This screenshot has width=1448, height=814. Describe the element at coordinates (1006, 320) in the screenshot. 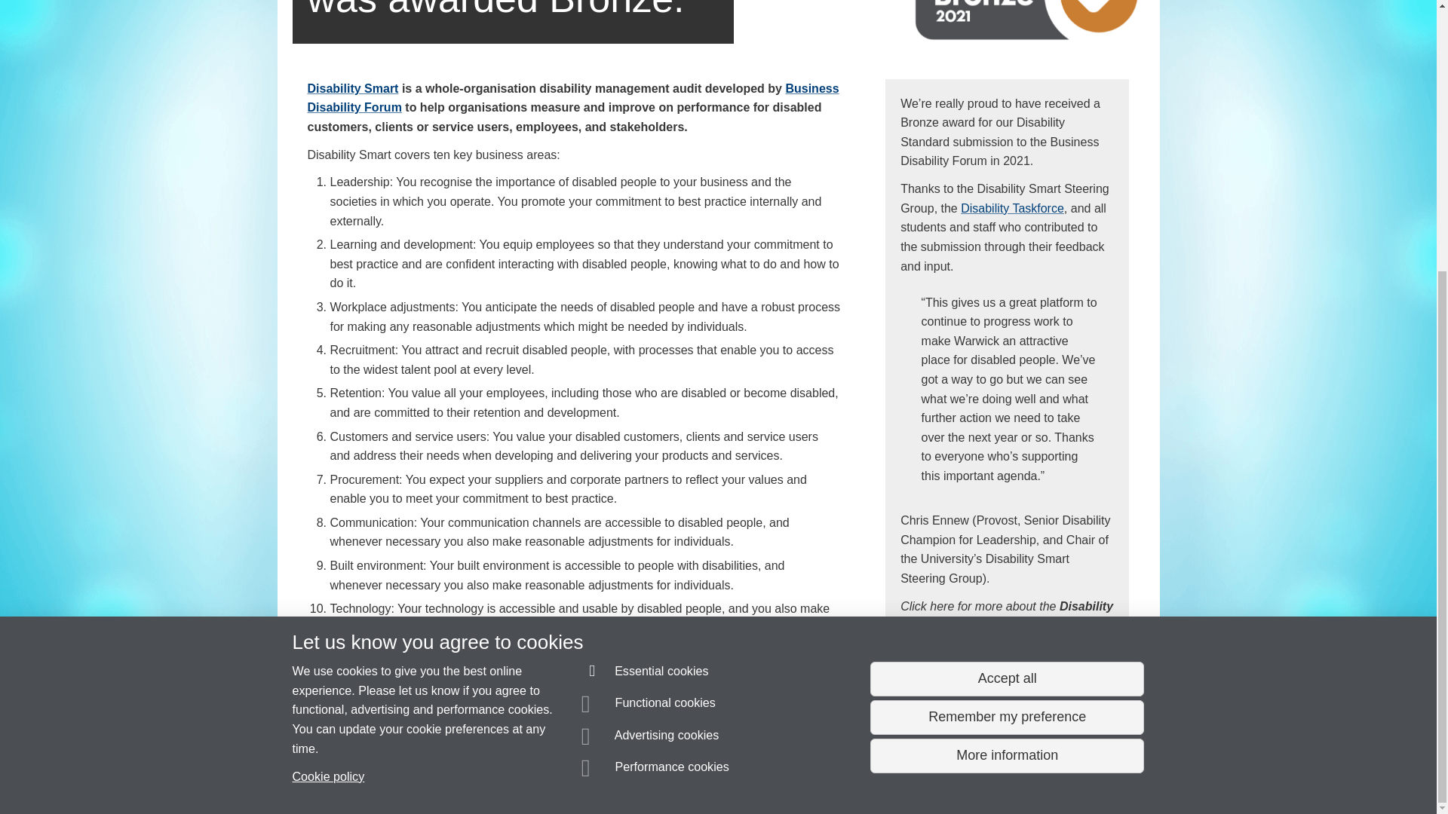

I see `Remember my preference` at that location.